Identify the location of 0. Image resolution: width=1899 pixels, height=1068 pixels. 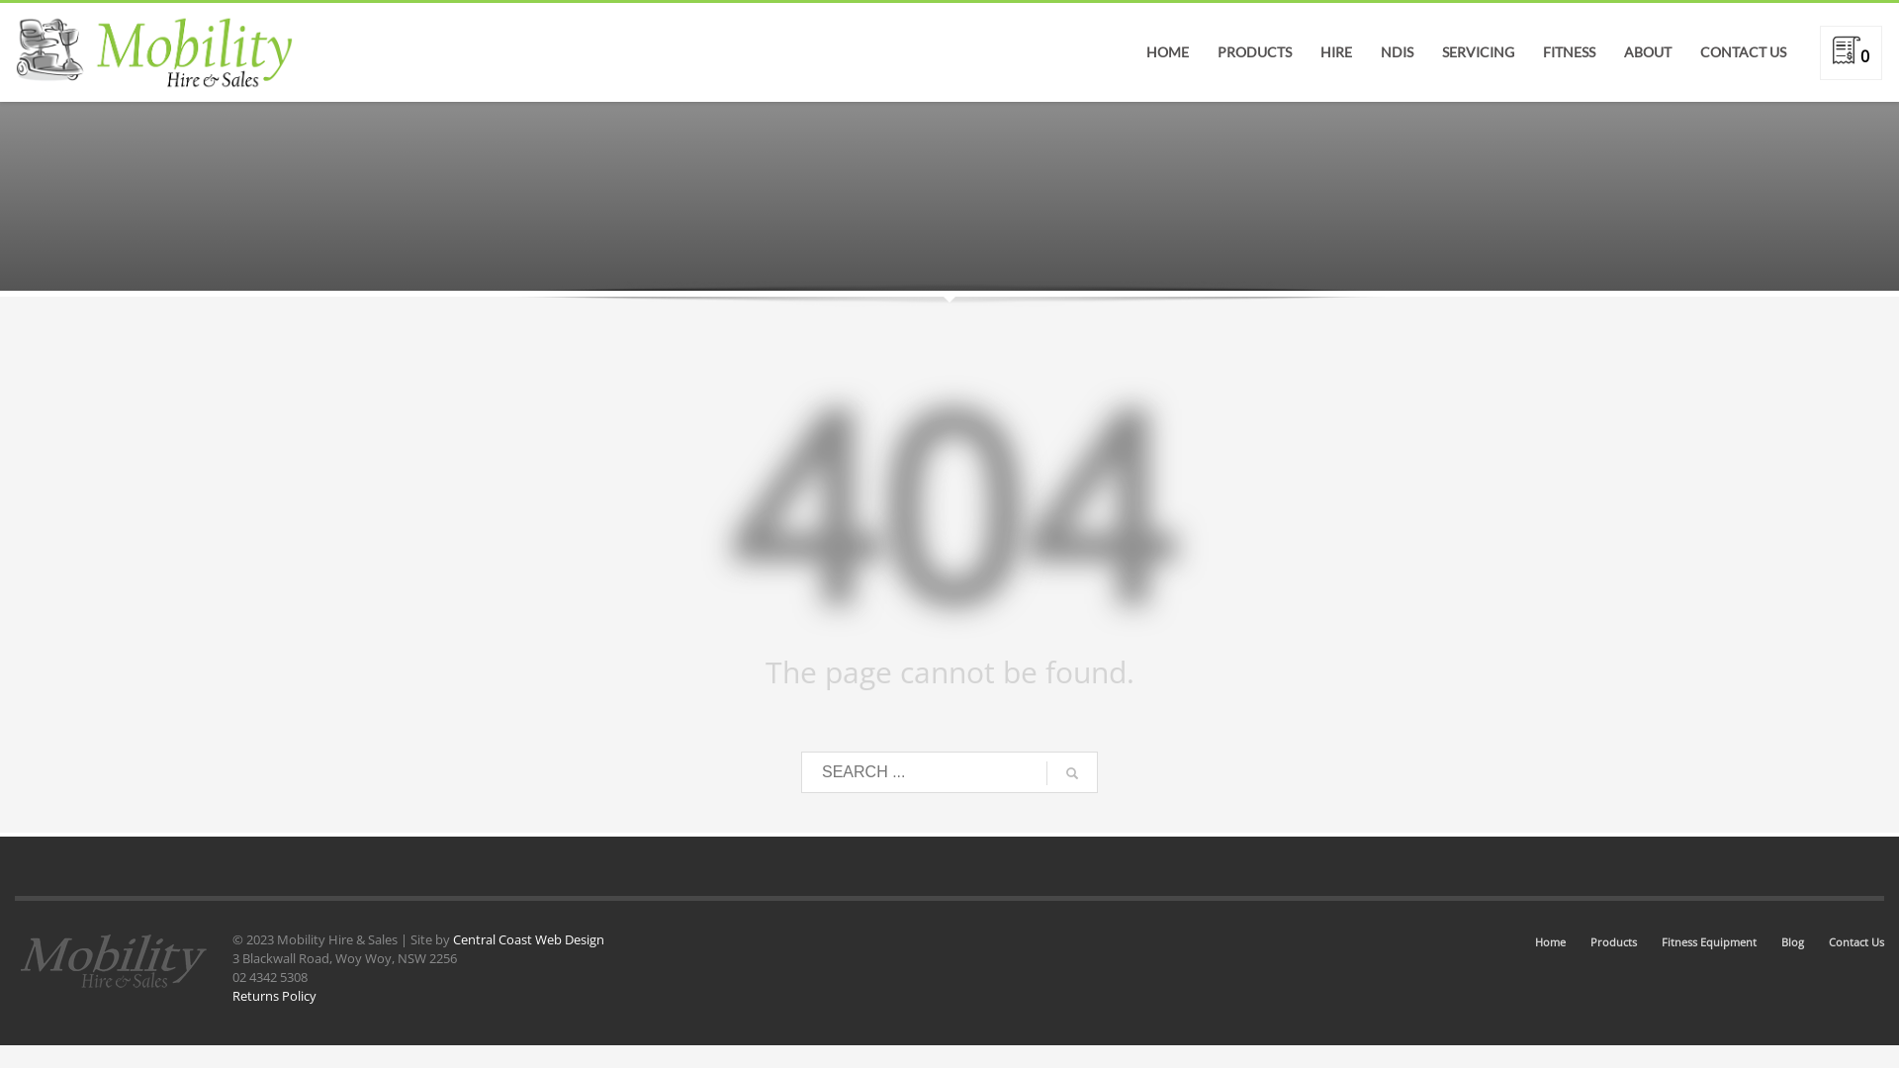
(1852, 56).